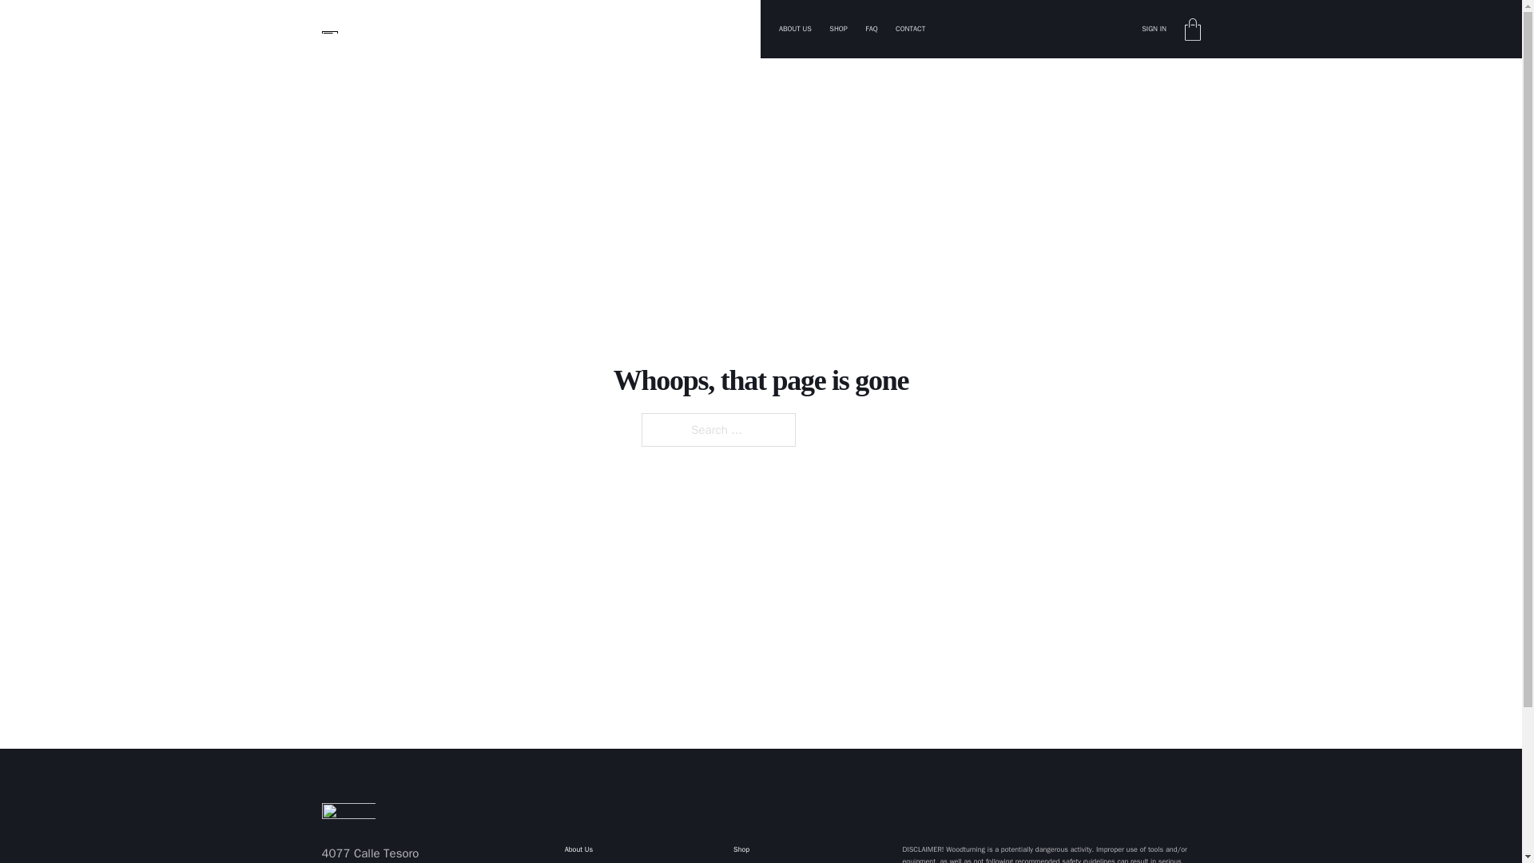  What do you see at coordinates (795, 29) in the screenshot?
I see `ABOUT US` at bounding box center [795, 29].